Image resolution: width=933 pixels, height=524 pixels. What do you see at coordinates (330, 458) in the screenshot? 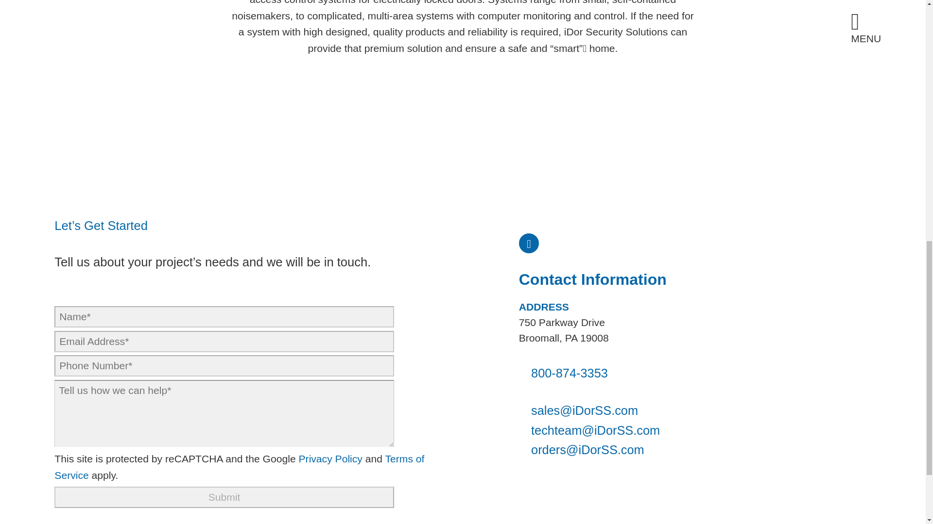
I see `Privacy Policy` at bounding box center [330, 458].